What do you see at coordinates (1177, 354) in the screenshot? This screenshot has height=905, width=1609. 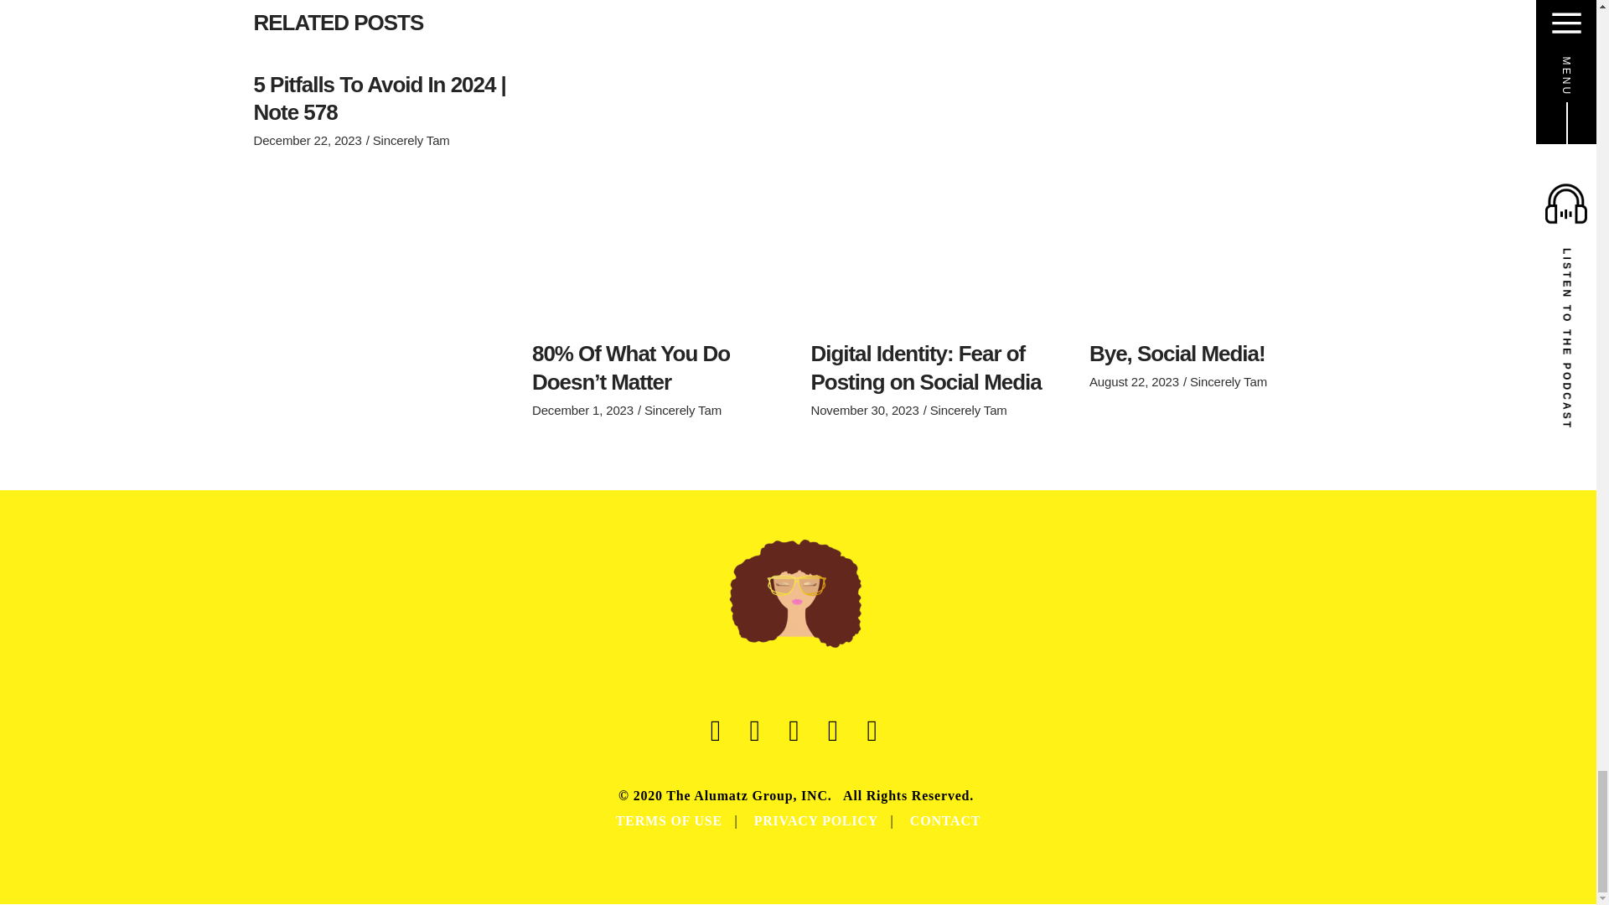 I see `Bye, Social Media!` at bounding box center [1177, 354].